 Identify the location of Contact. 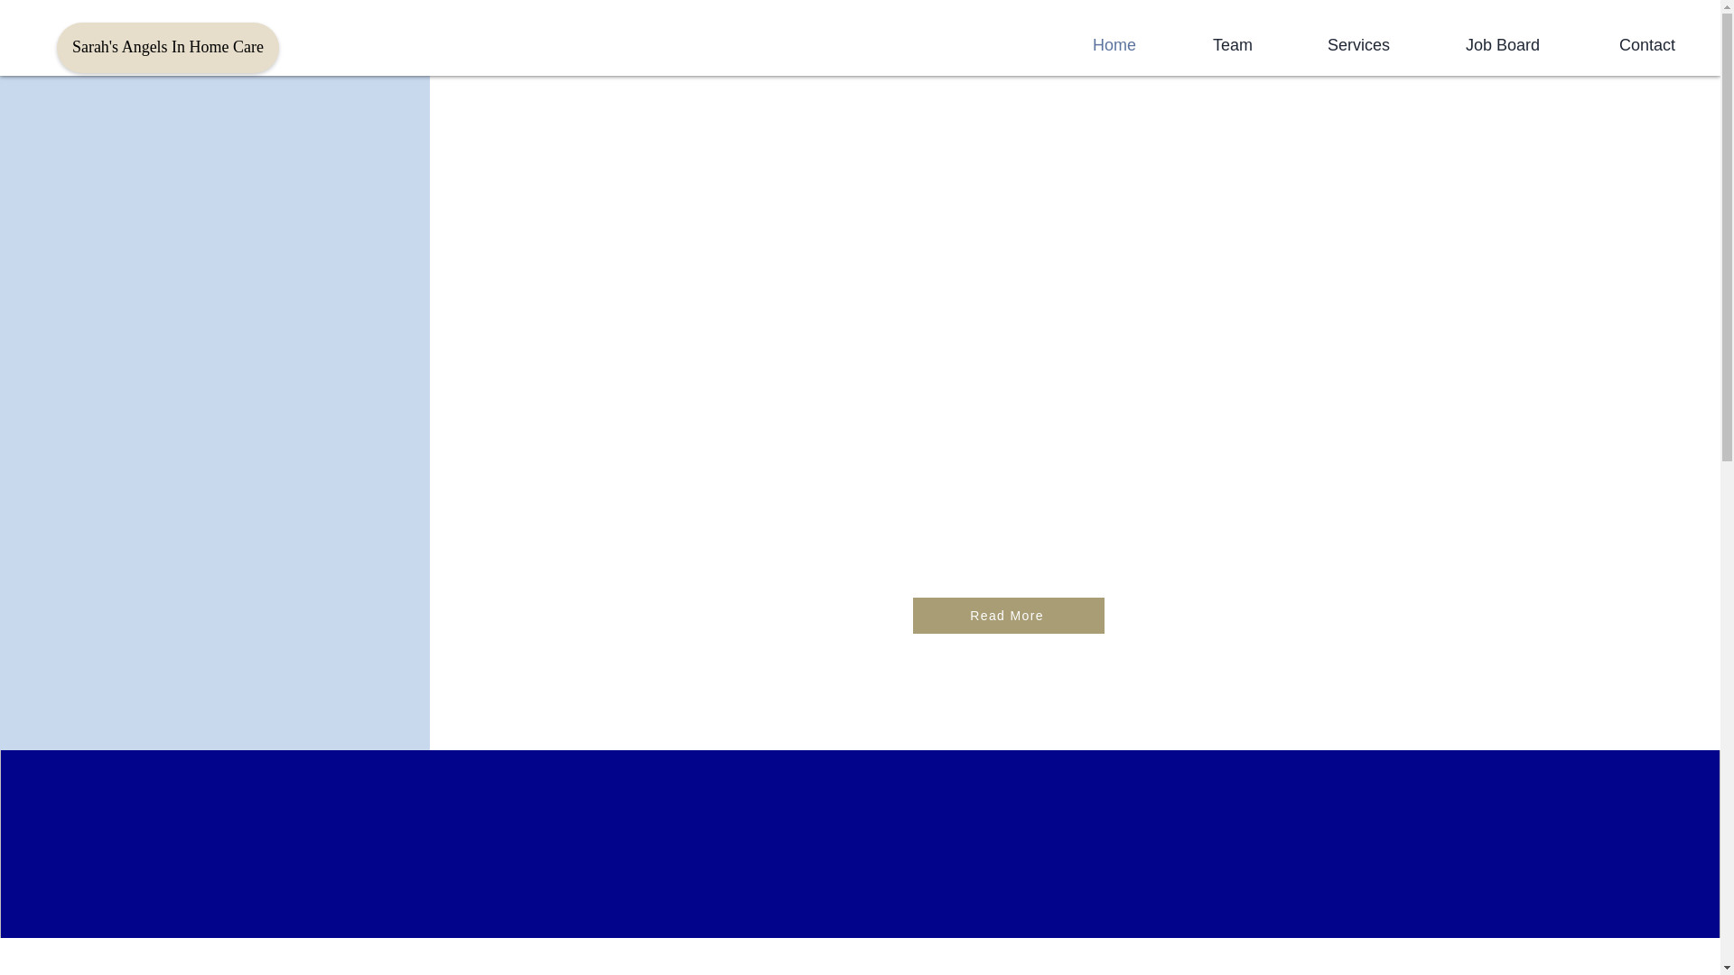
(1616, 44).